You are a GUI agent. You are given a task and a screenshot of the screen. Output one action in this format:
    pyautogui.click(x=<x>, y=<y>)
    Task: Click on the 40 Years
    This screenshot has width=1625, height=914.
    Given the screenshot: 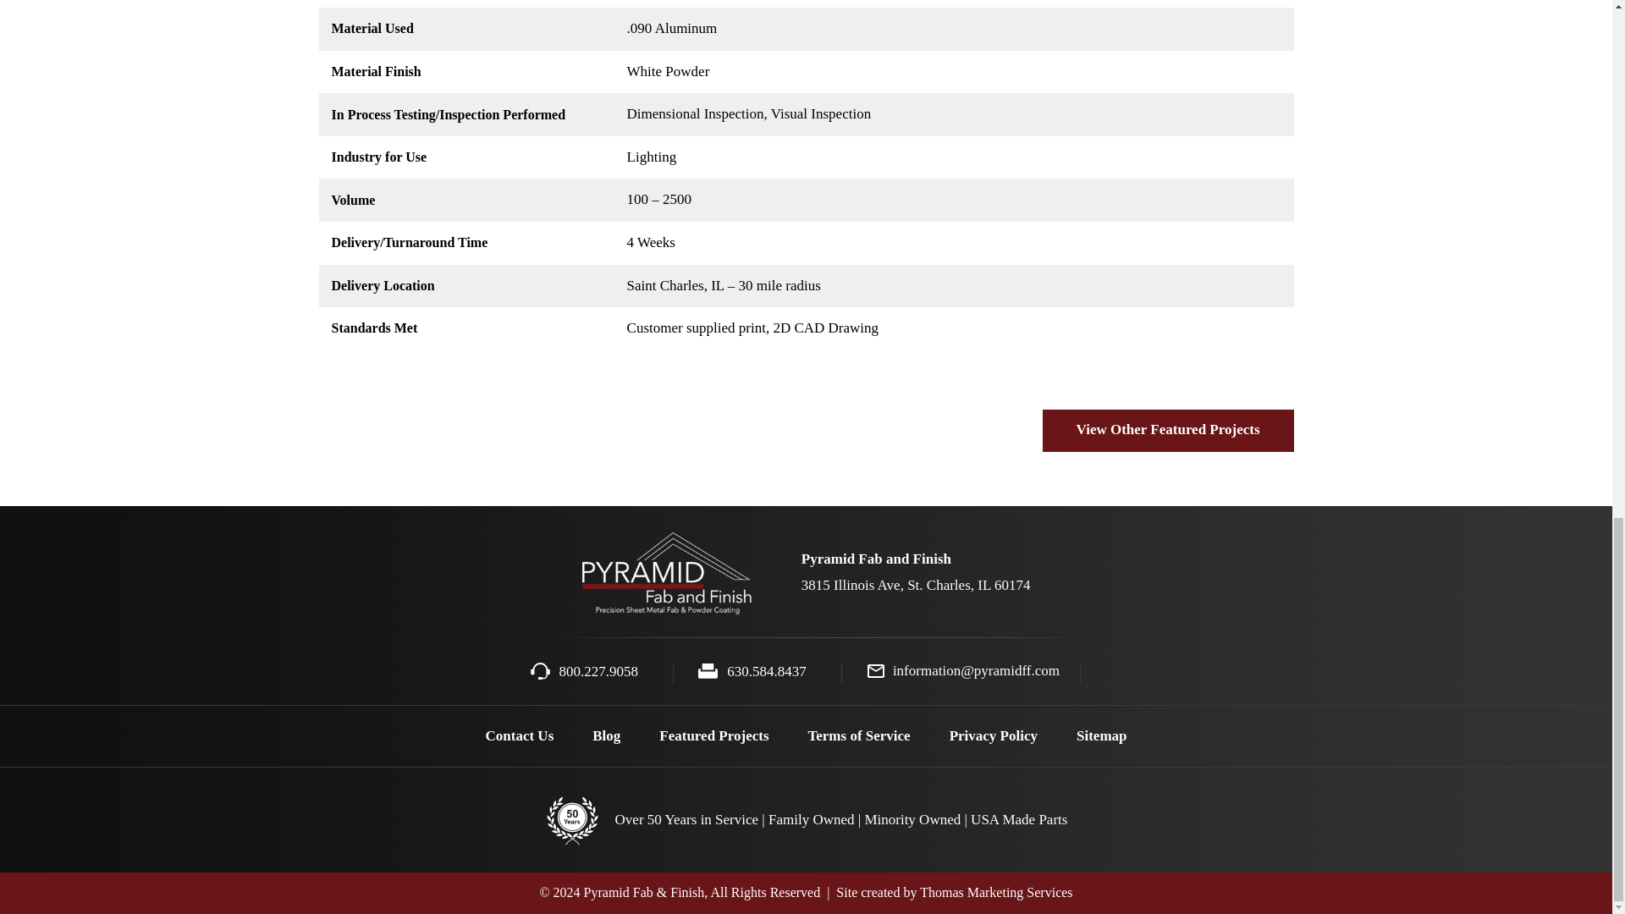 What is the action you would take?
    pyautogui.click(x=572, y=821)
    